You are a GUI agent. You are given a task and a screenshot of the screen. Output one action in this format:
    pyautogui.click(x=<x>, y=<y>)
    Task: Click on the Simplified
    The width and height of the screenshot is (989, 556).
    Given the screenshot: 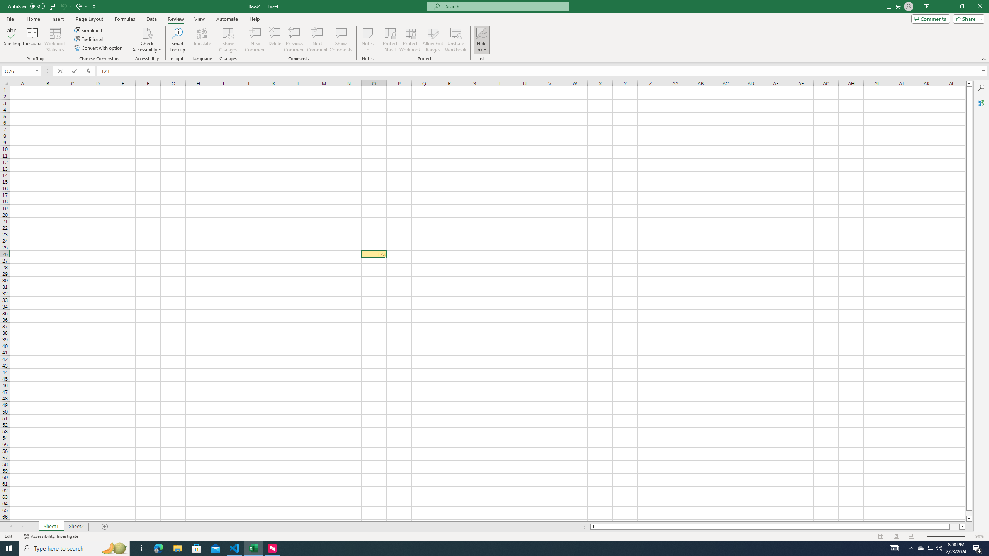 What is the action you would take?
    pyautogui.click(x=89, y=30)
    